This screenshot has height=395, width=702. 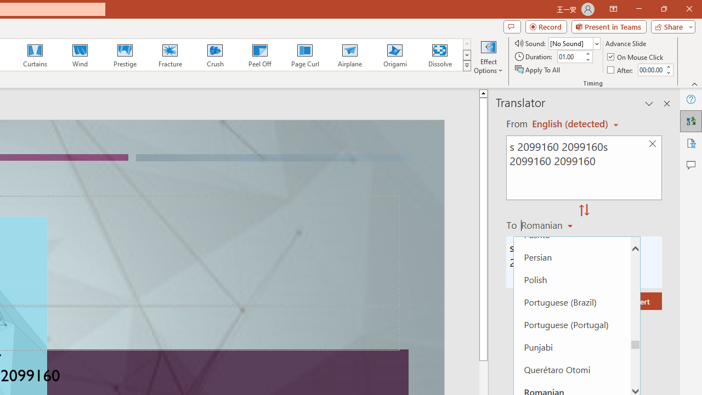 What do you see at coordinates (571, 212) in the screenshot?
I see `Odia` at bounding box center [571, 212].